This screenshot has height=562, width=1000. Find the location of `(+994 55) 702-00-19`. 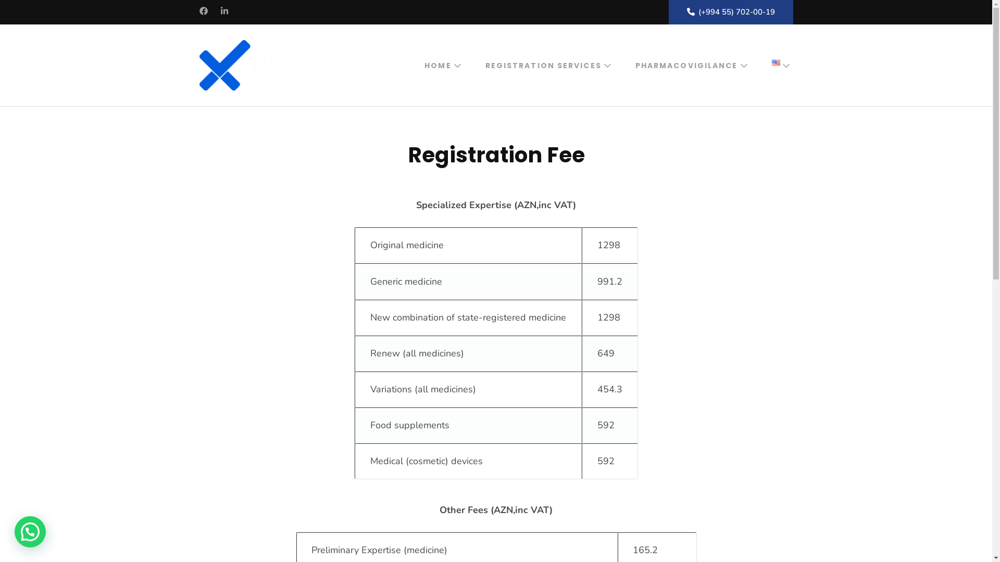

(+994 55) 702-00-19 is located at coordinates (731, 12).